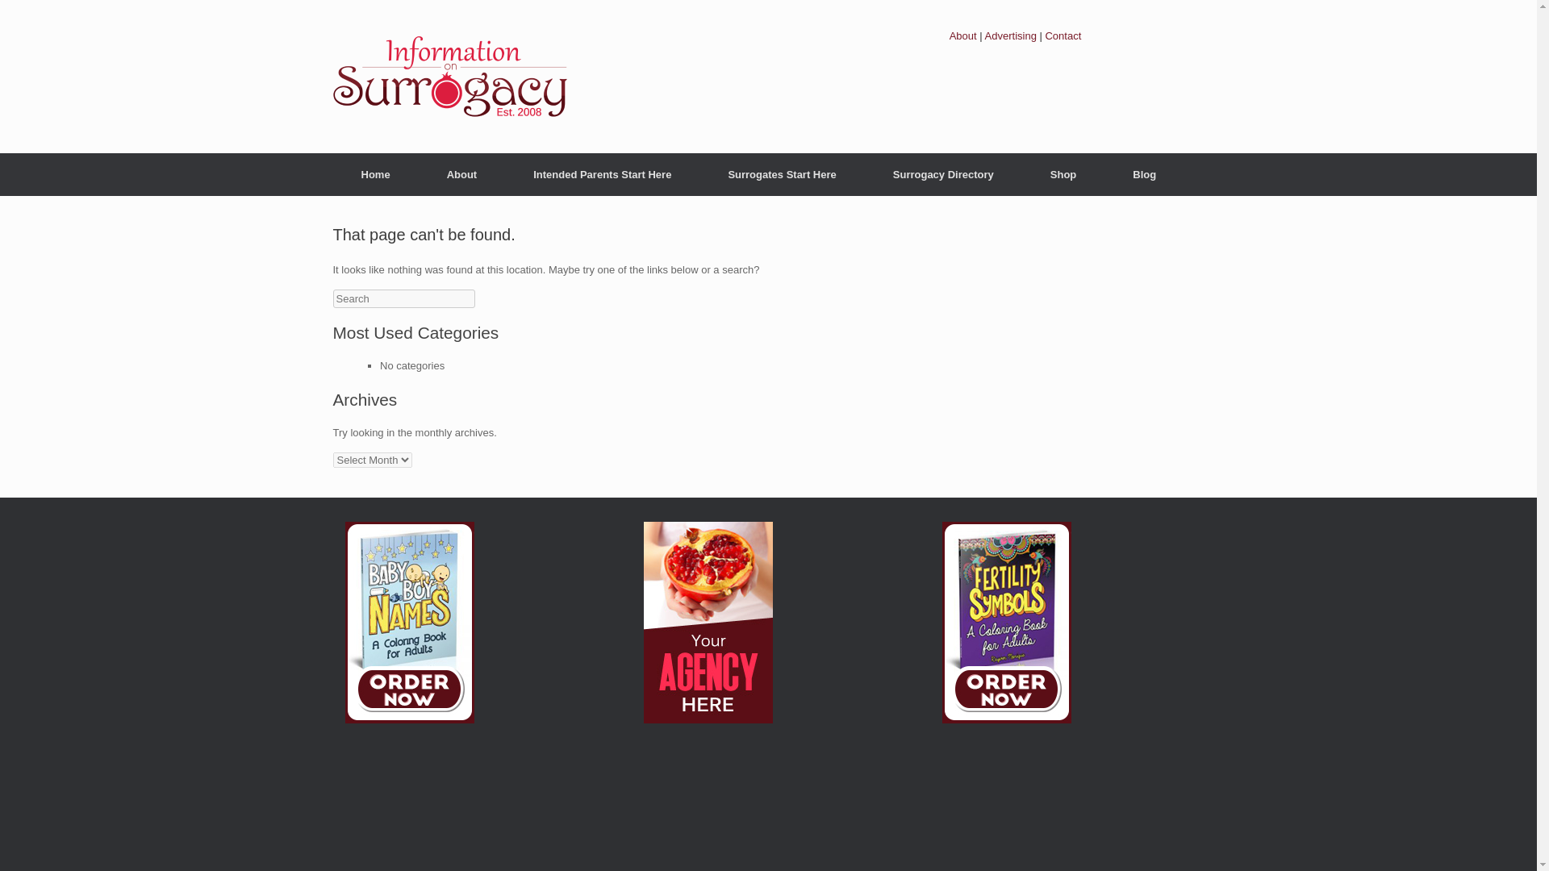  What do you see at coordinates (943, 174) in the screenshot?
I see `Surrogacy Directory` at bounding box center [943, 174].